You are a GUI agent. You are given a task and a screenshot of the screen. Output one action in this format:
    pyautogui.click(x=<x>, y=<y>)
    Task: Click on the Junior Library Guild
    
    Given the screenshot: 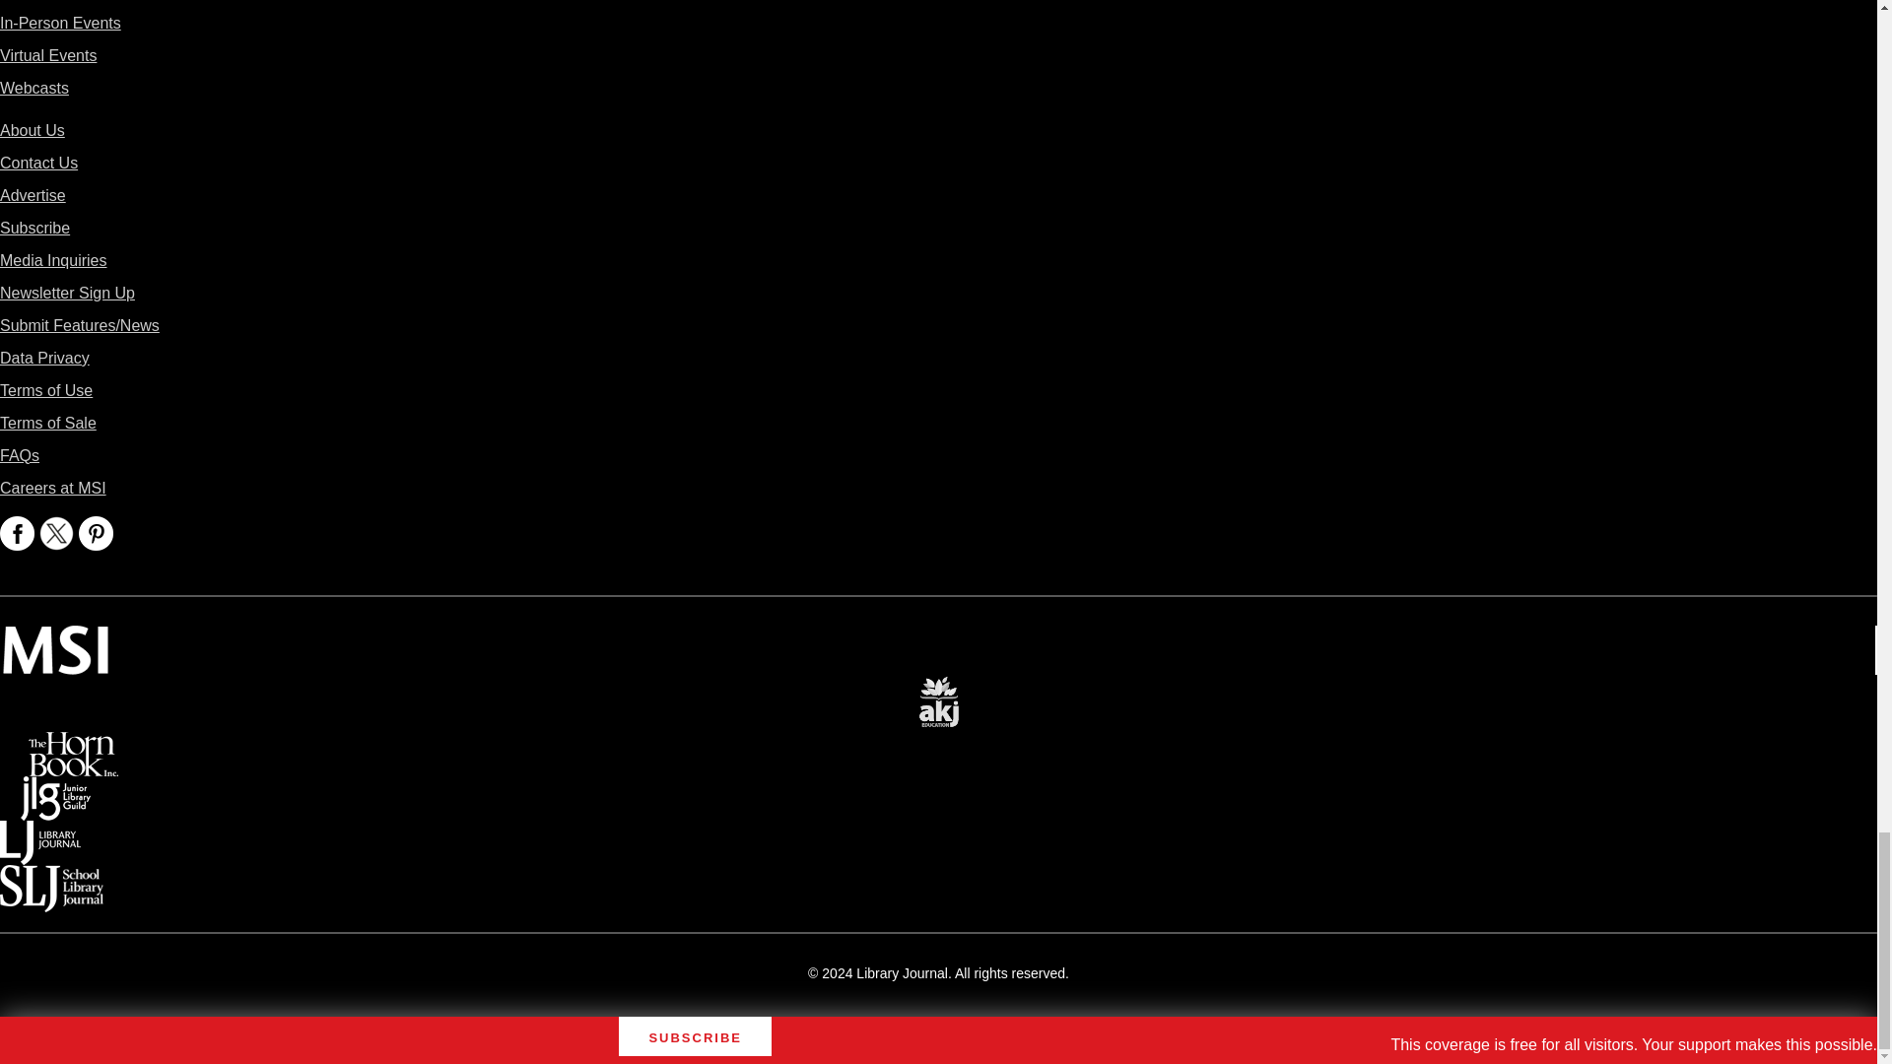 What is the action you would take?
    pyautogui.click(x=55, y=790)
    